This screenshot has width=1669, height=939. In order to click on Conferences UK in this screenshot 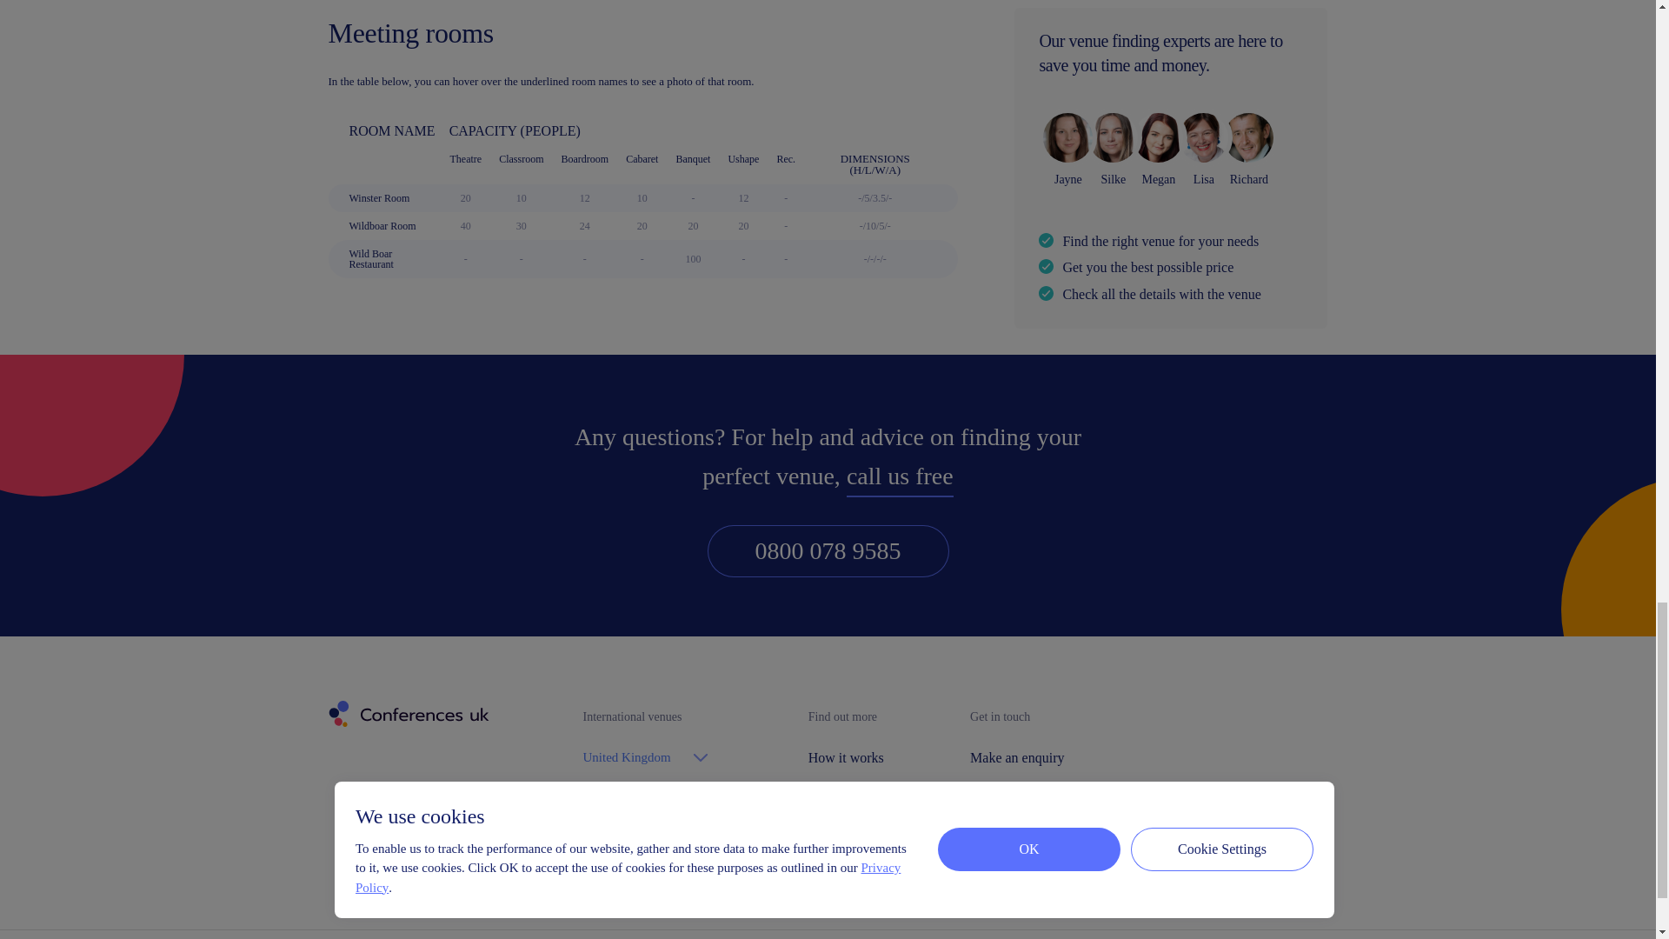, I will do `click(407, 715)`.